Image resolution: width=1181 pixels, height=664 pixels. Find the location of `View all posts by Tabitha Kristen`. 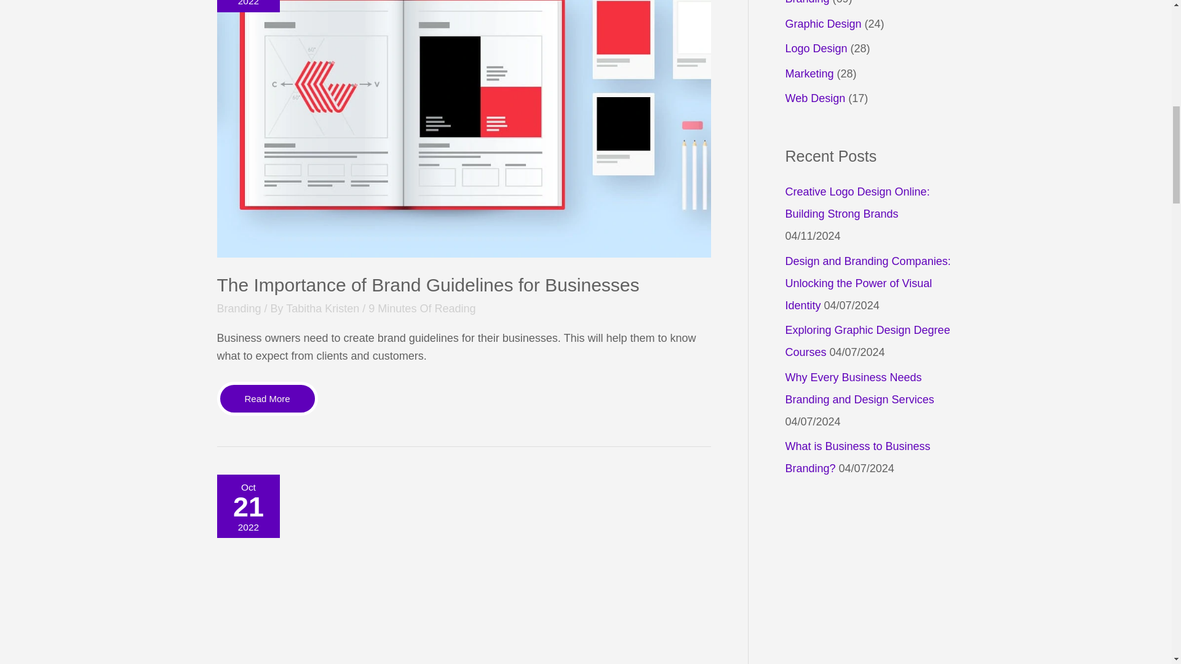

View all posts by Tabitha Kristen is located at coordinates (239, 309).